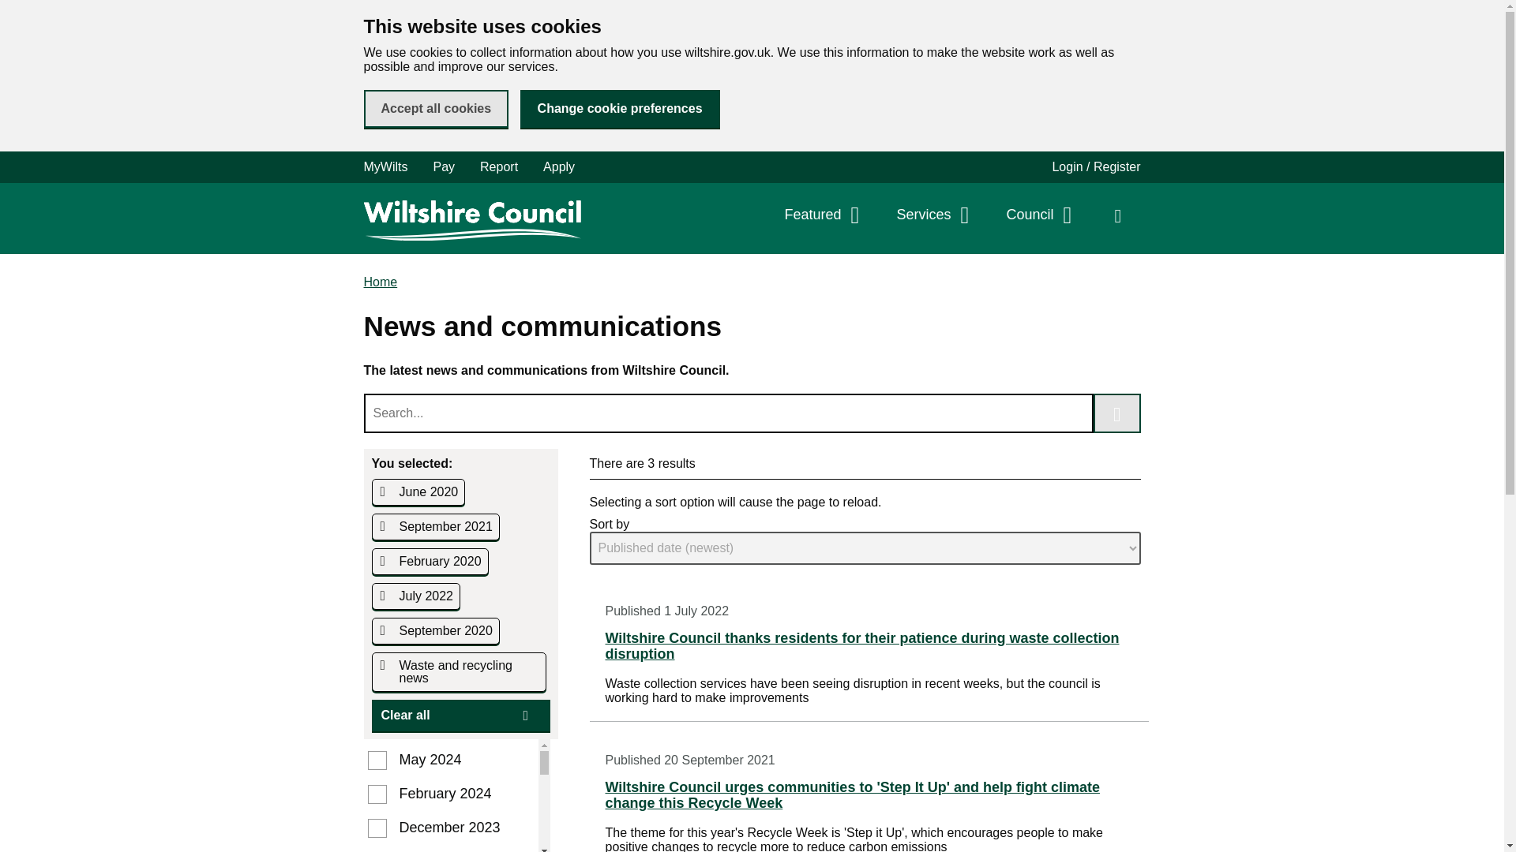 The image size is (1516, 852). What do you see at coordinates (620, 109) in the screenshot?
I see `Change cookie preferences` at bounding box center [620, 109].